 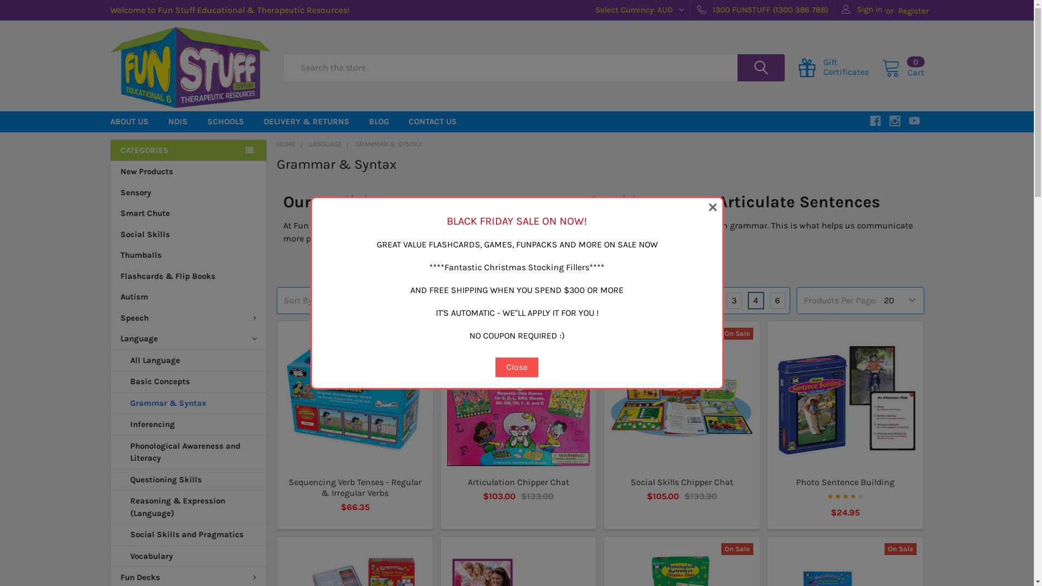 What do you see at coordinates (846, 399) in the screenshot?
I see `Photo Sentence Building` at bounding box center [846, 399].